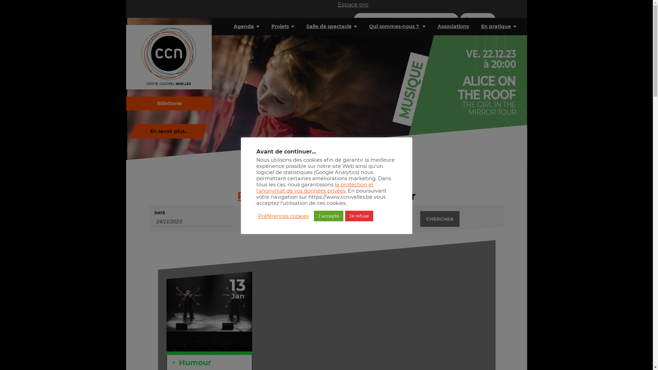  I want to click on Espace pro, so click(353, 5).